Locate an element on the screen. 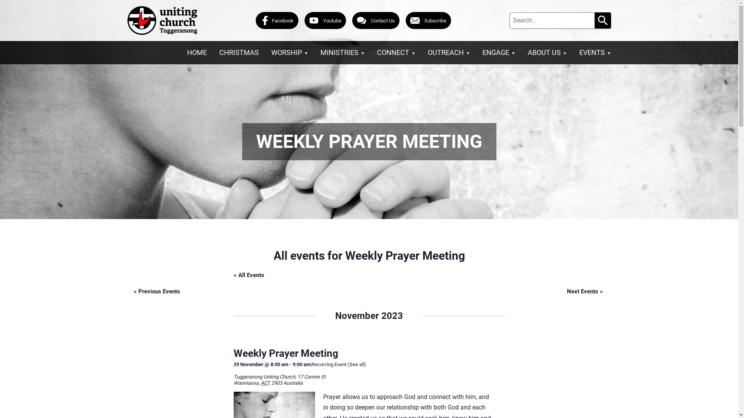 This screenshot has height=418, width=744. CHRISTMAS is located at coordinates (239, 53).